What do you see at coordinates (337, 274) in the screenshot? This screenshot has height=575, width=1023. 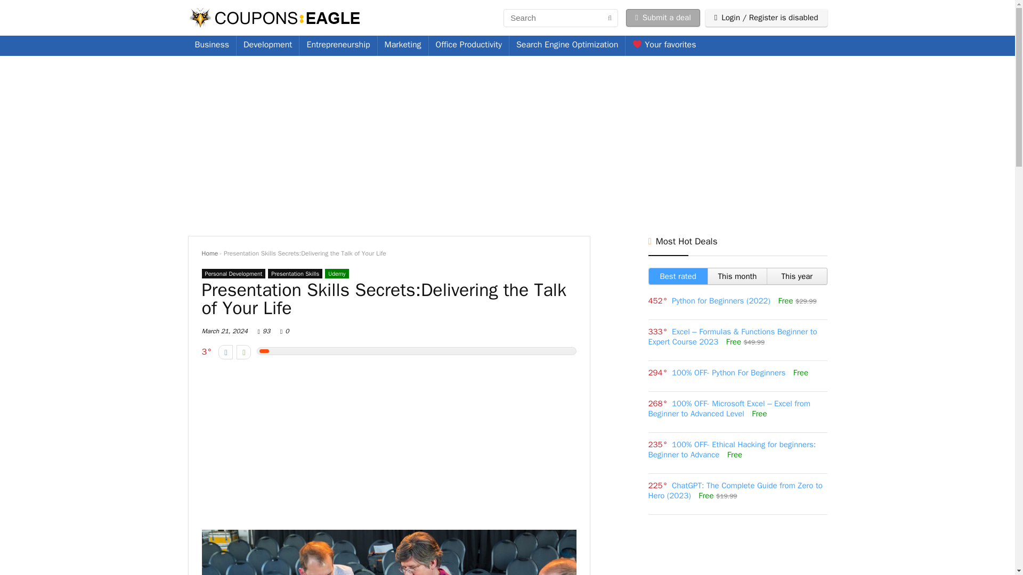 I see `View all posts in Udemy` at bounding box center [337, 274].